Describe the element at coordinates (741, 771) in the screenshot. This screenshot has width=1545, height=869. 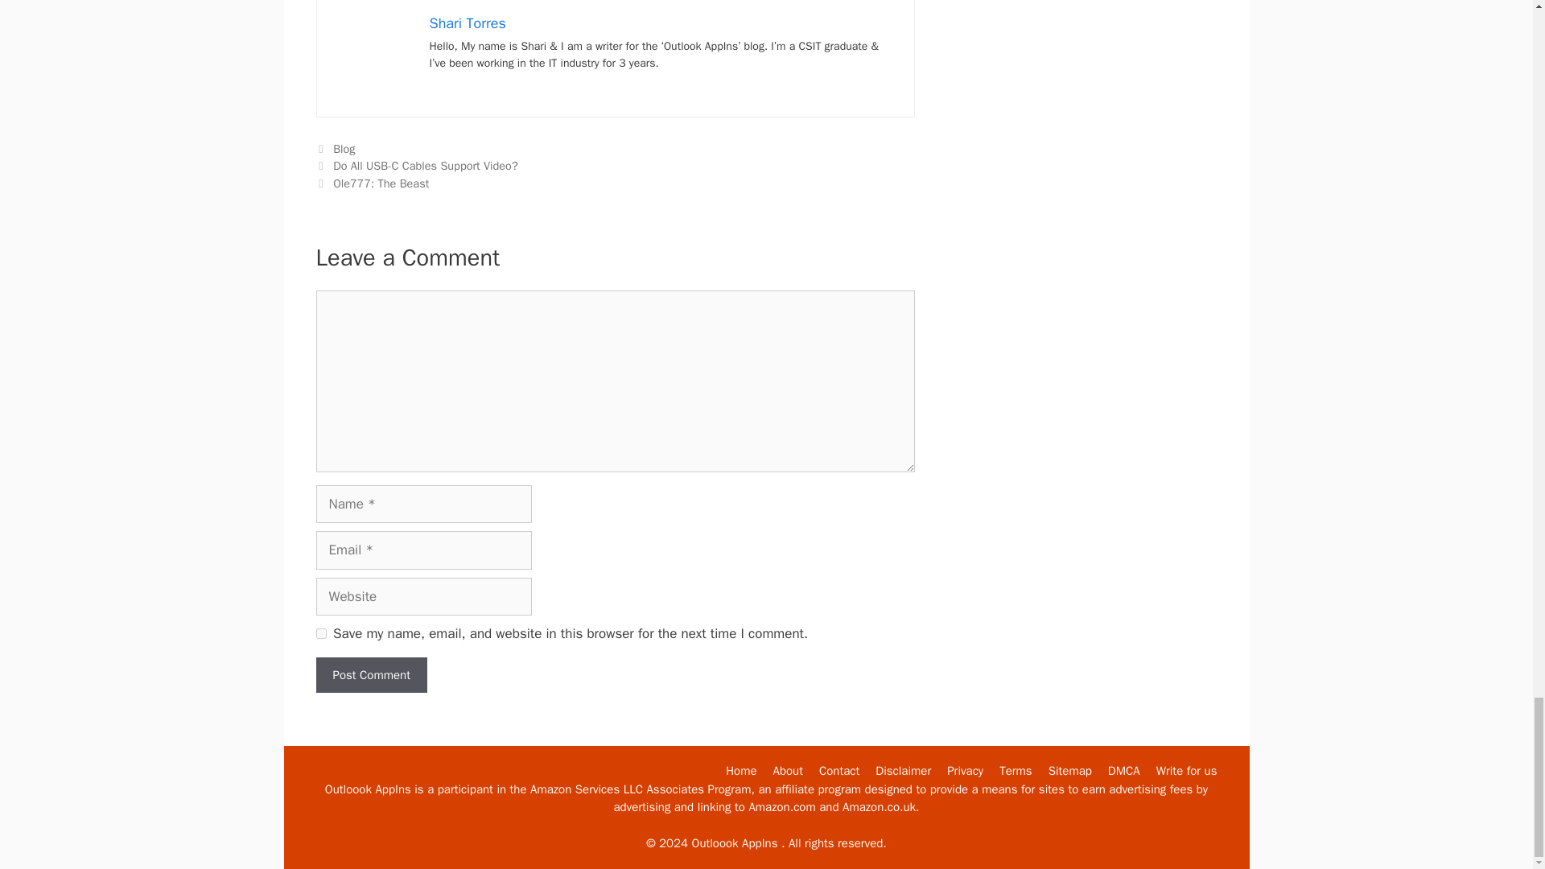
I see `Outlook AppIns` at that location.